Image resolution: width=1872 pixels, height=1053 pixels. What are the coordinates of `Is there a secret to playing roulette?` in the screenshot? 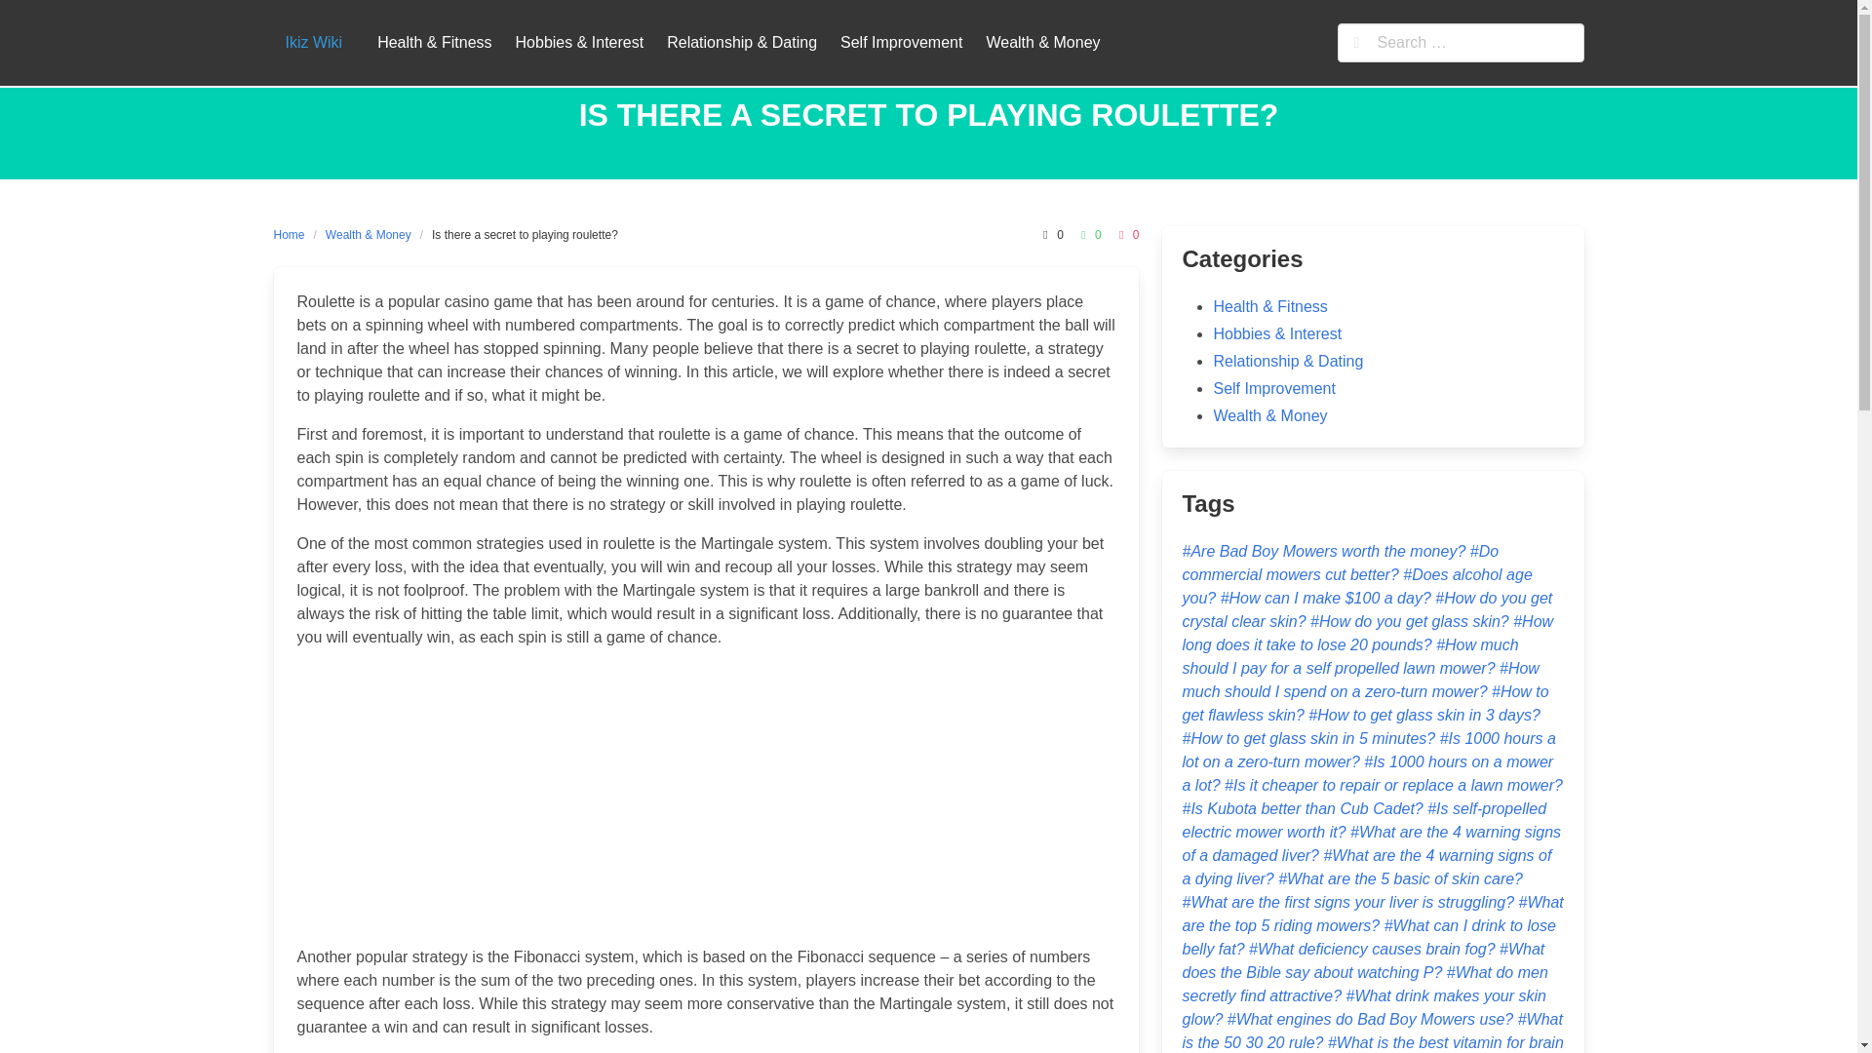 It's located at (525, 234).